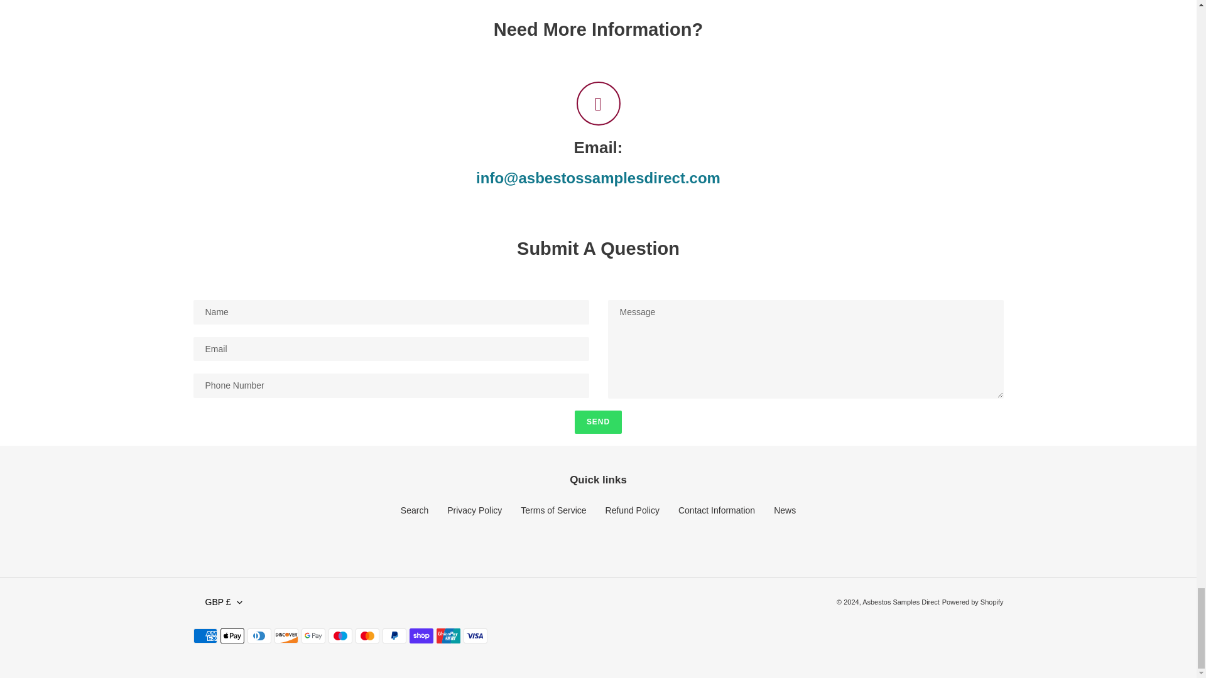 The width and height of the screenshot is (1206, 678). What do you see at coordinates (474, 510) in the screenshot?
I see `Privacy Policy` at bounding box center [474, 510].